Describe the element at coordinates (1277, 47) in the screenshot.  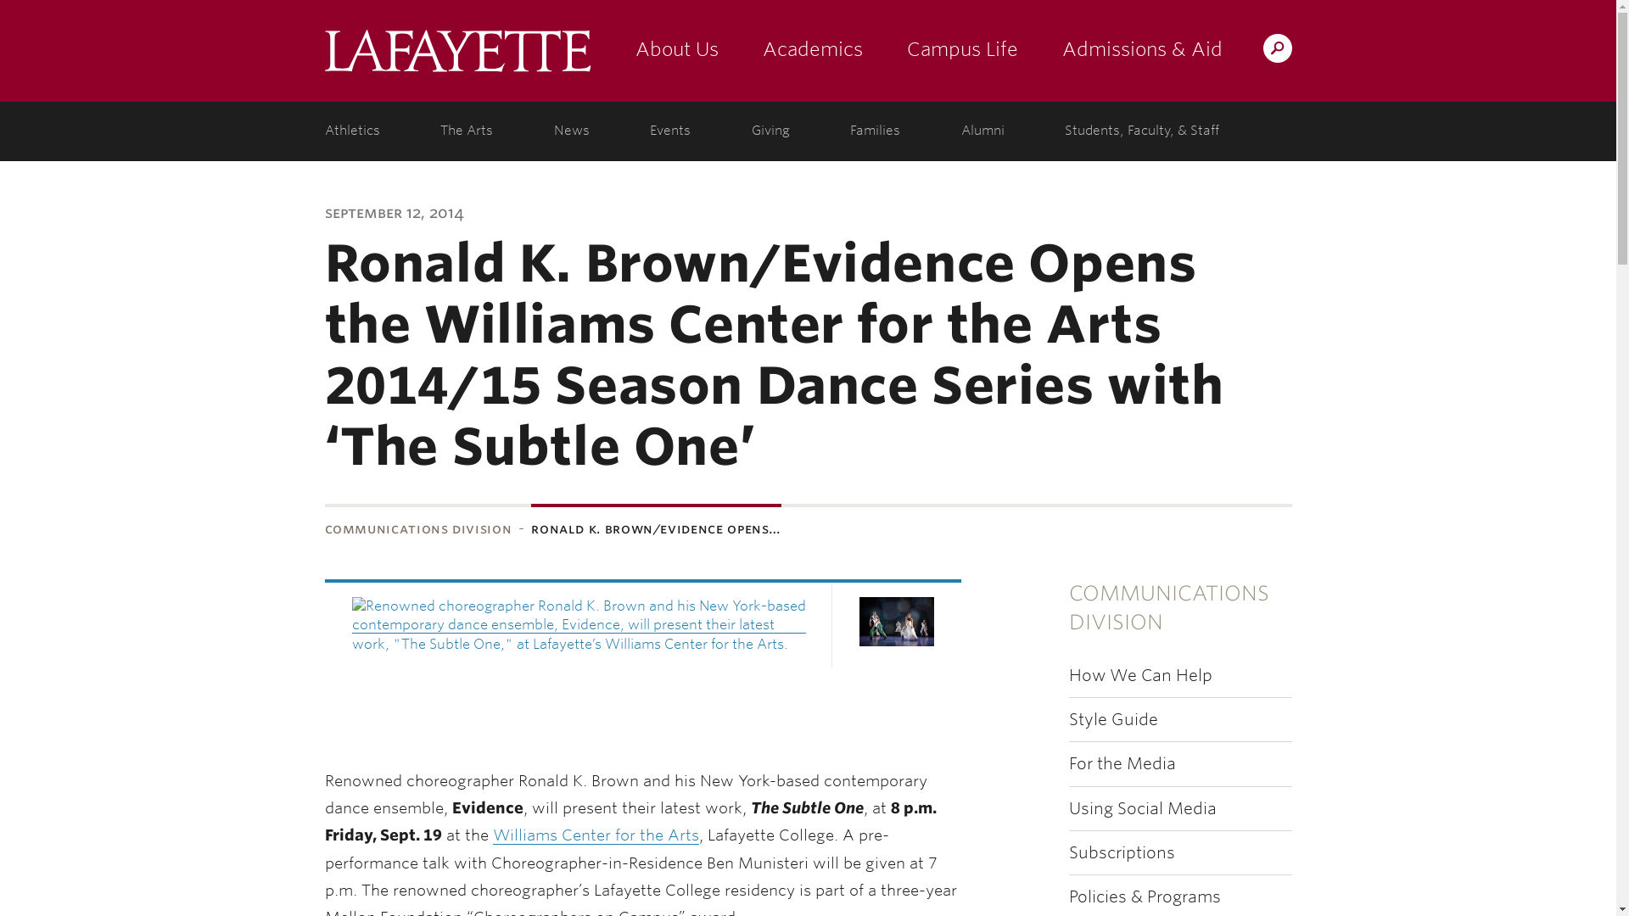
I see `Search Lafayette.edu` at that location.